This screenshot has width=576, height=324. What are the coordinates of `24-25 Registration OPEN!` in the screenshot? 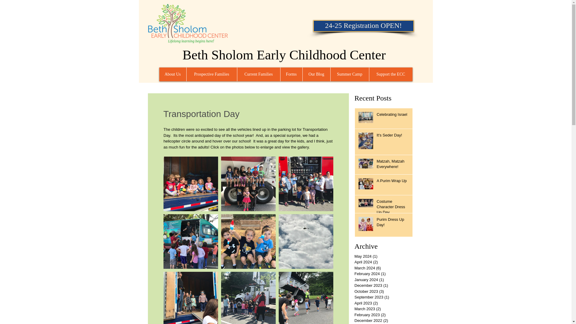 It's located at (364, 26).